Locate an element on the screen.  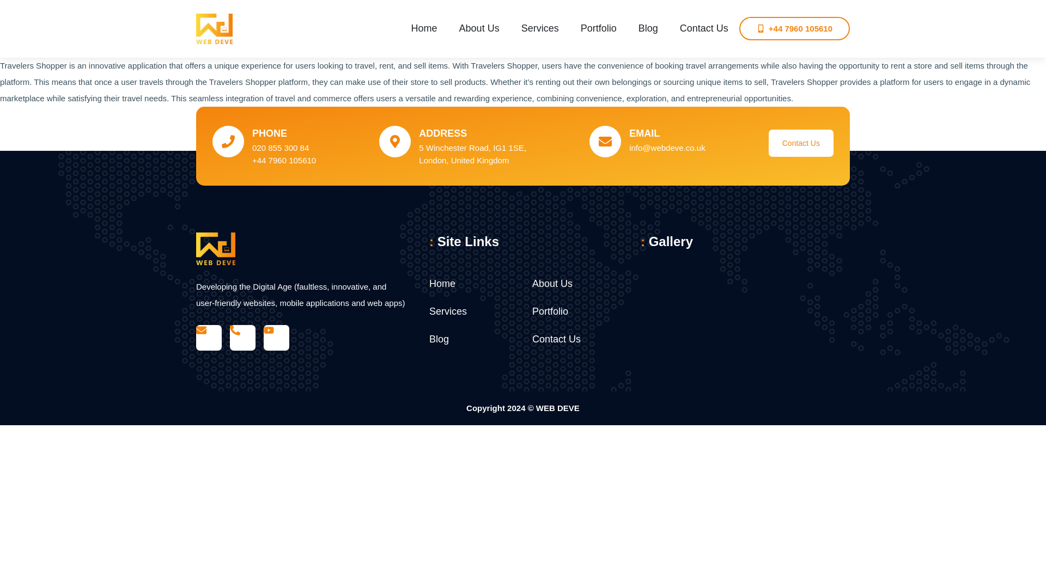
Services is located at coordinates (453, 311).